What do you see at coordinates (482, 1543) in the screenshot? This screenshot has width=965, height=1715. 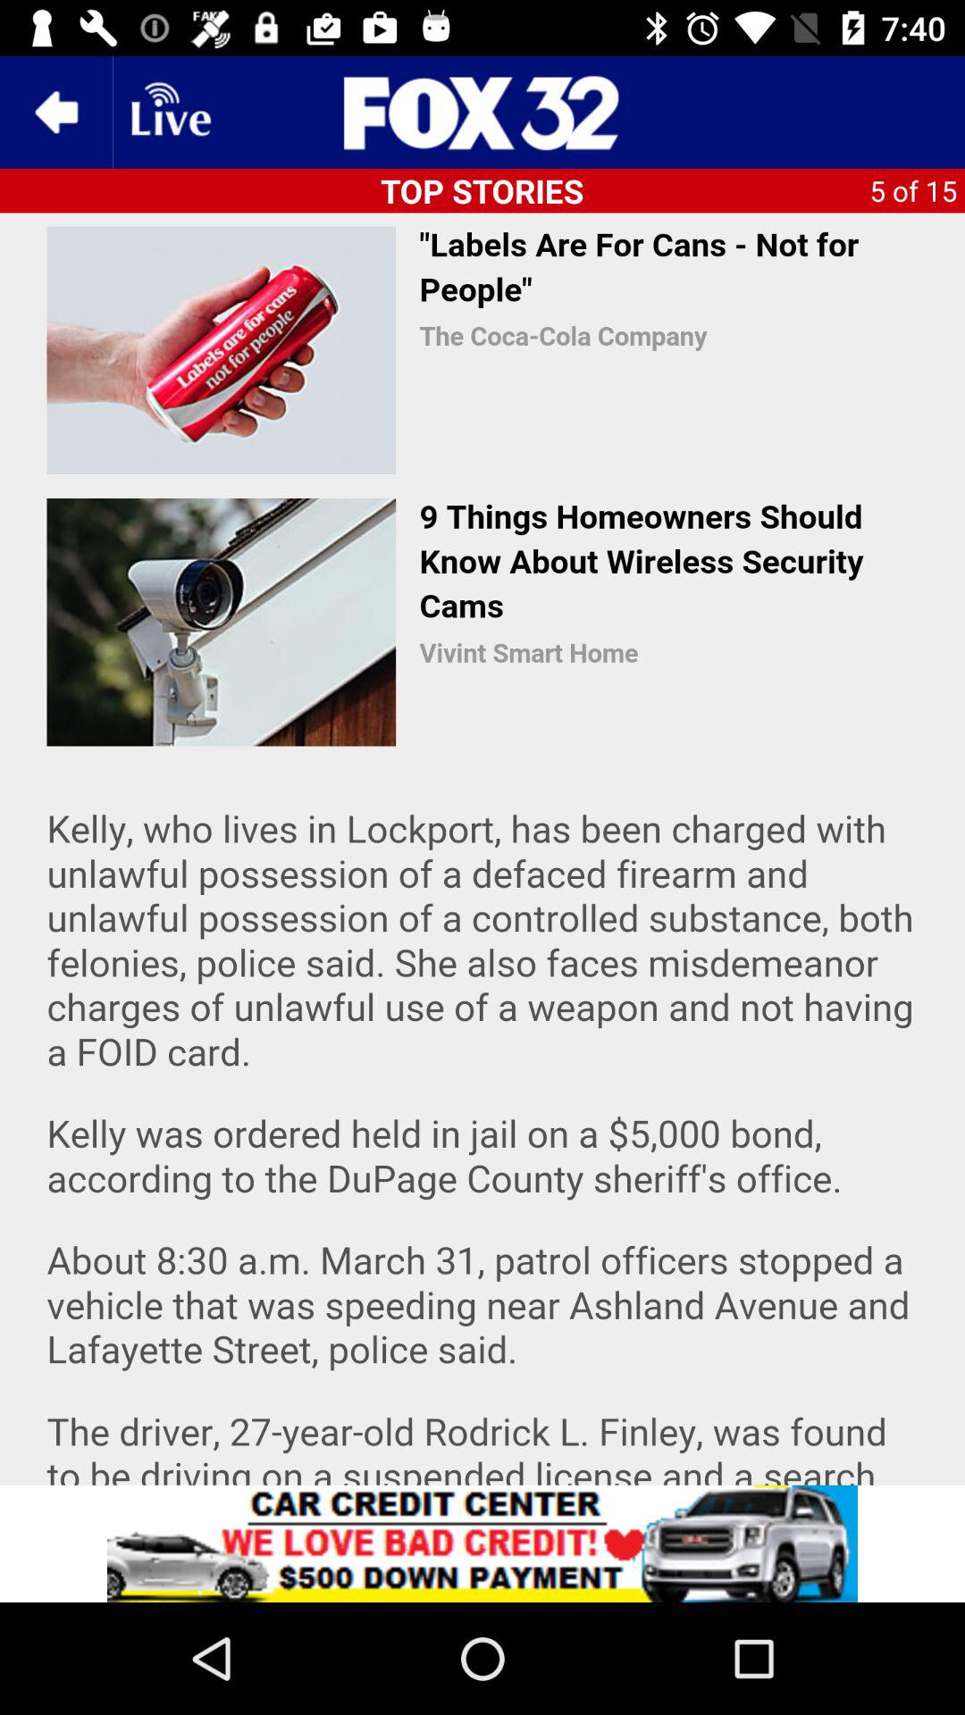 I see `advertisement` at bounding box center [482, 1543].